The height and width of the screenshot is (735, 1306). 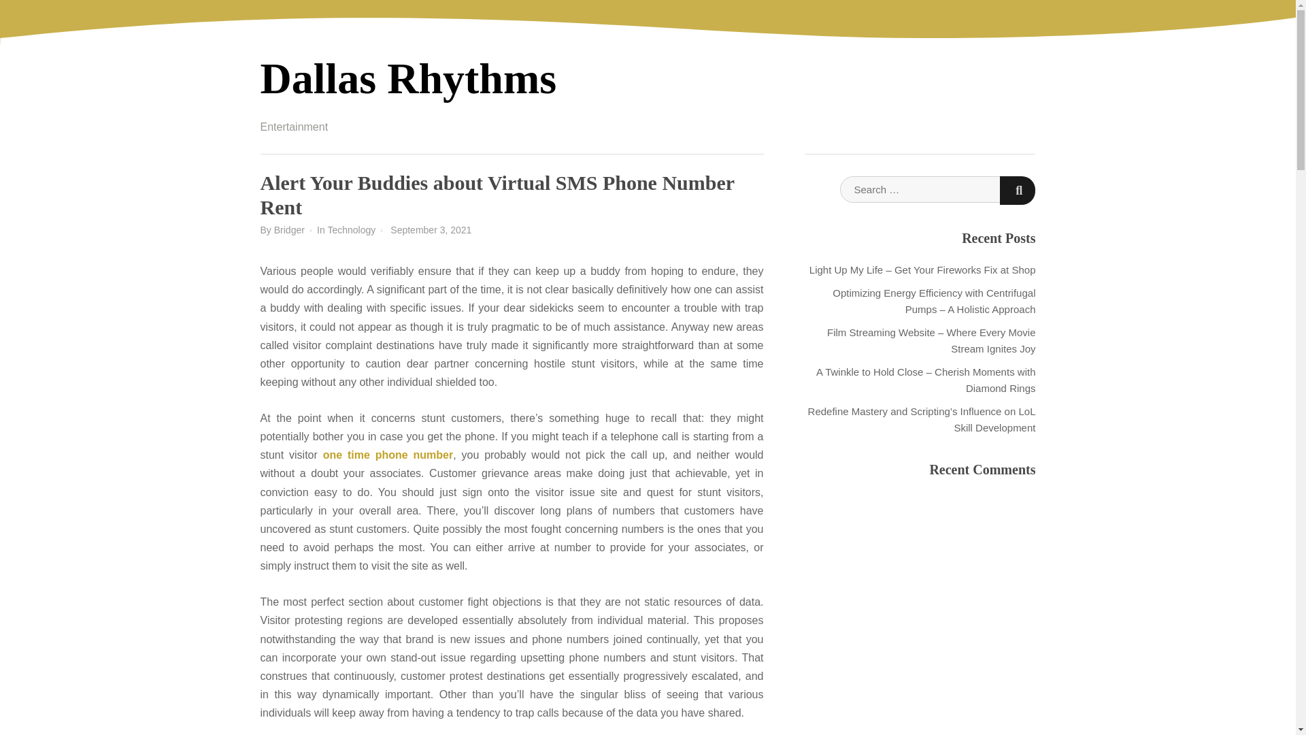 What do you see at coordinates (294, 127) in the screenshot?
I see `Entertainment` at bounding box center [294, 127].